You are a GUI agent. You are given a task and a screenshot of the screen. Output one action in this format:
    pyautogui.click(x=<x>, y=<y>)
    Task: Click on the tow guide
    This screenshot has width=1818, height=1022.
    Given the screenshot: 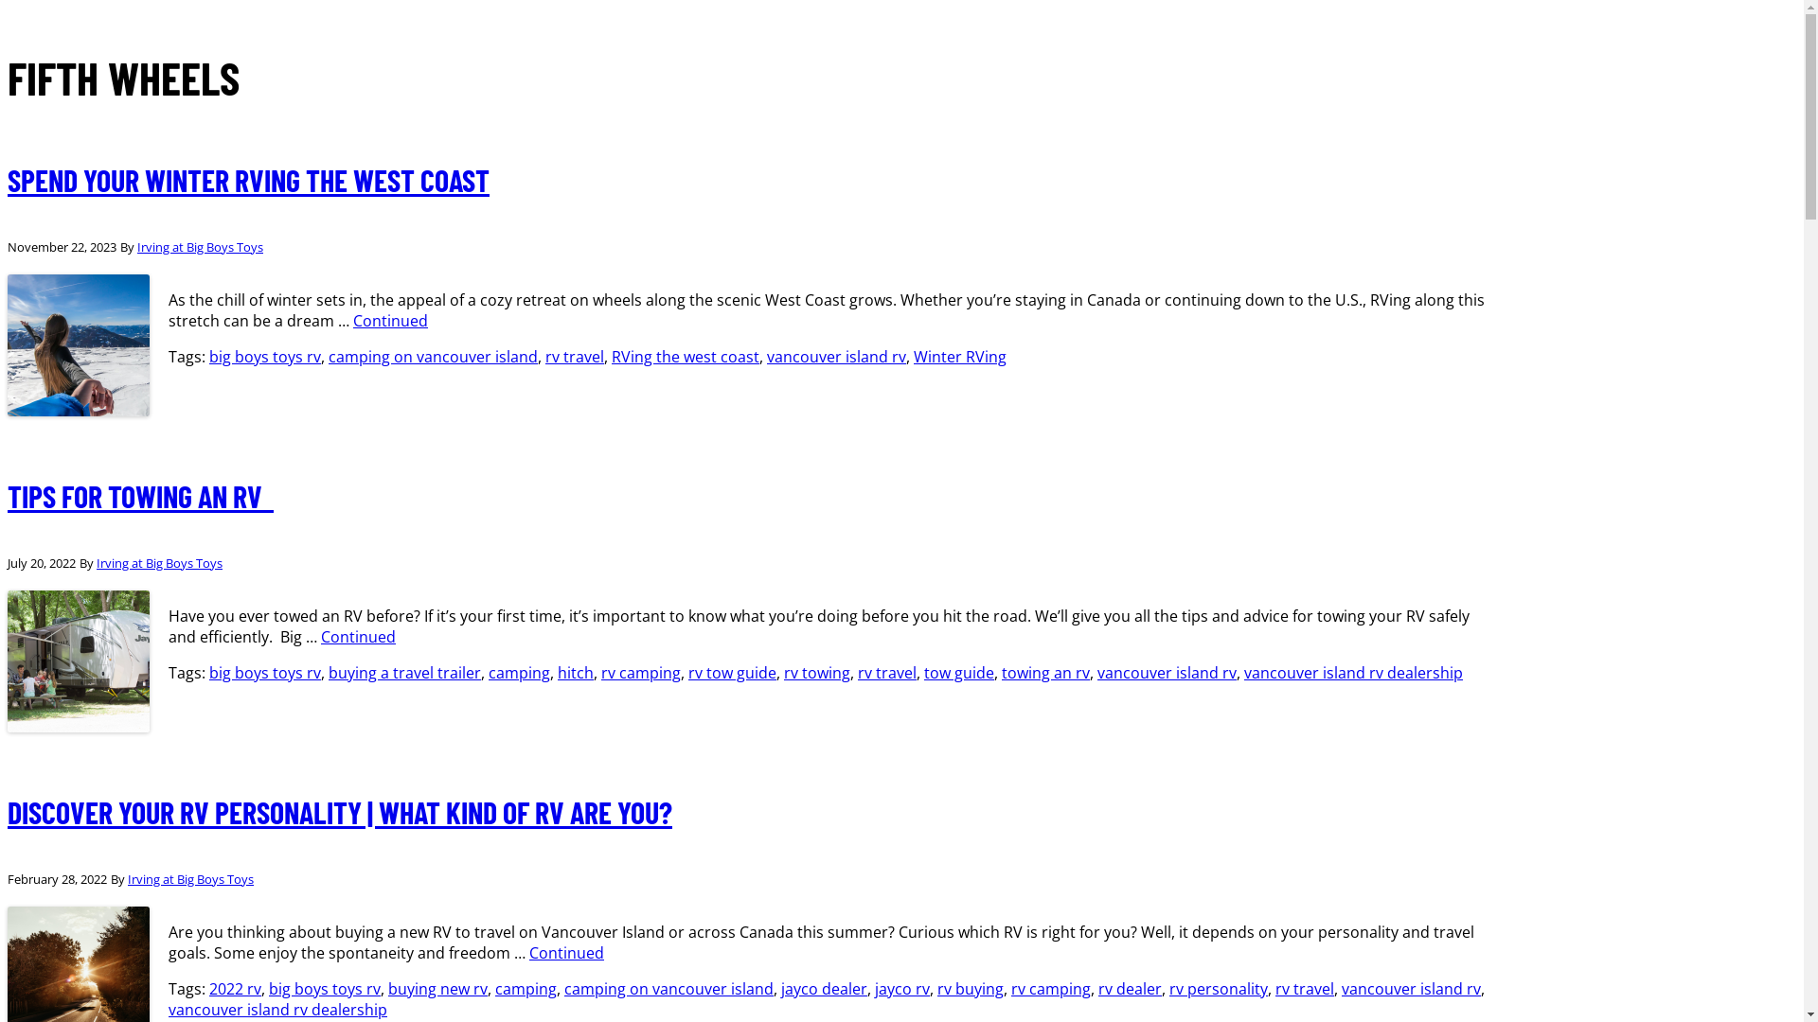 What is the action you would take?
    pyautogui.click(x=959, y=673)
    